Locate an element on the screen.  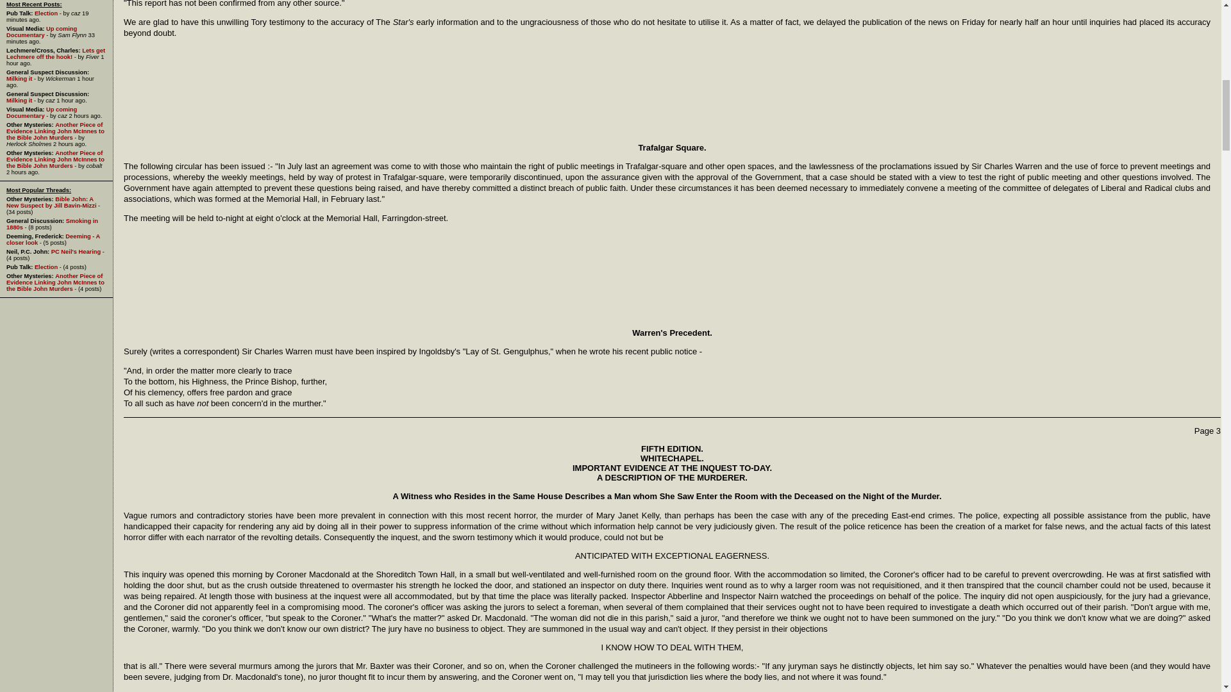
Election is located at coordinates (46, 13).